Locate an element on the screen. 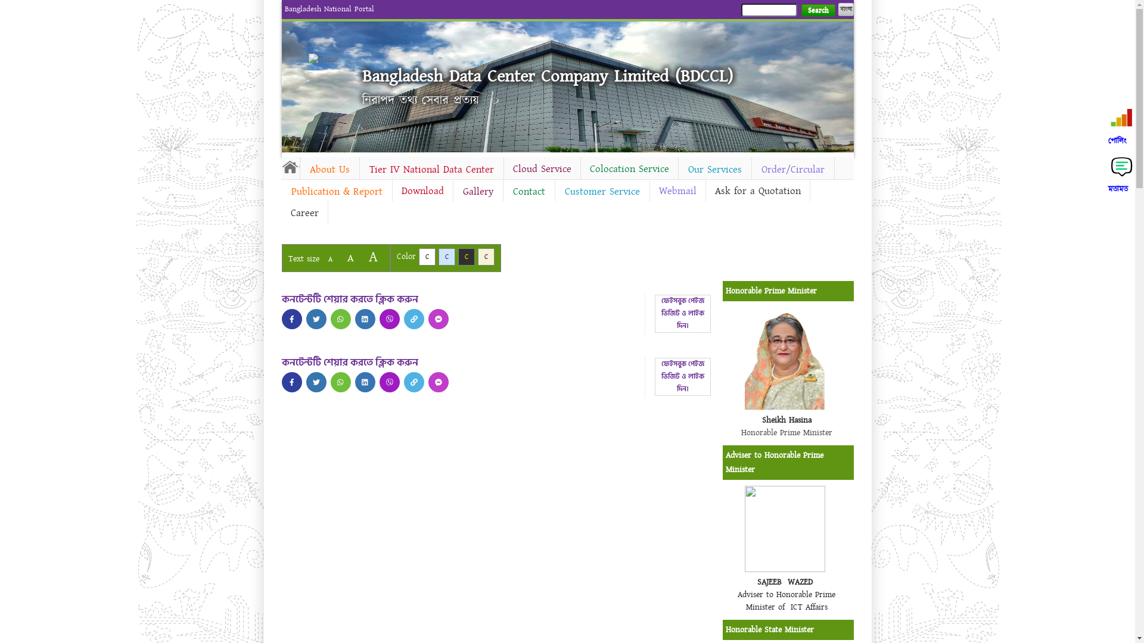 The width and height of the screenshot is (1144, 643). Contact is located at coordinates (529, 192).